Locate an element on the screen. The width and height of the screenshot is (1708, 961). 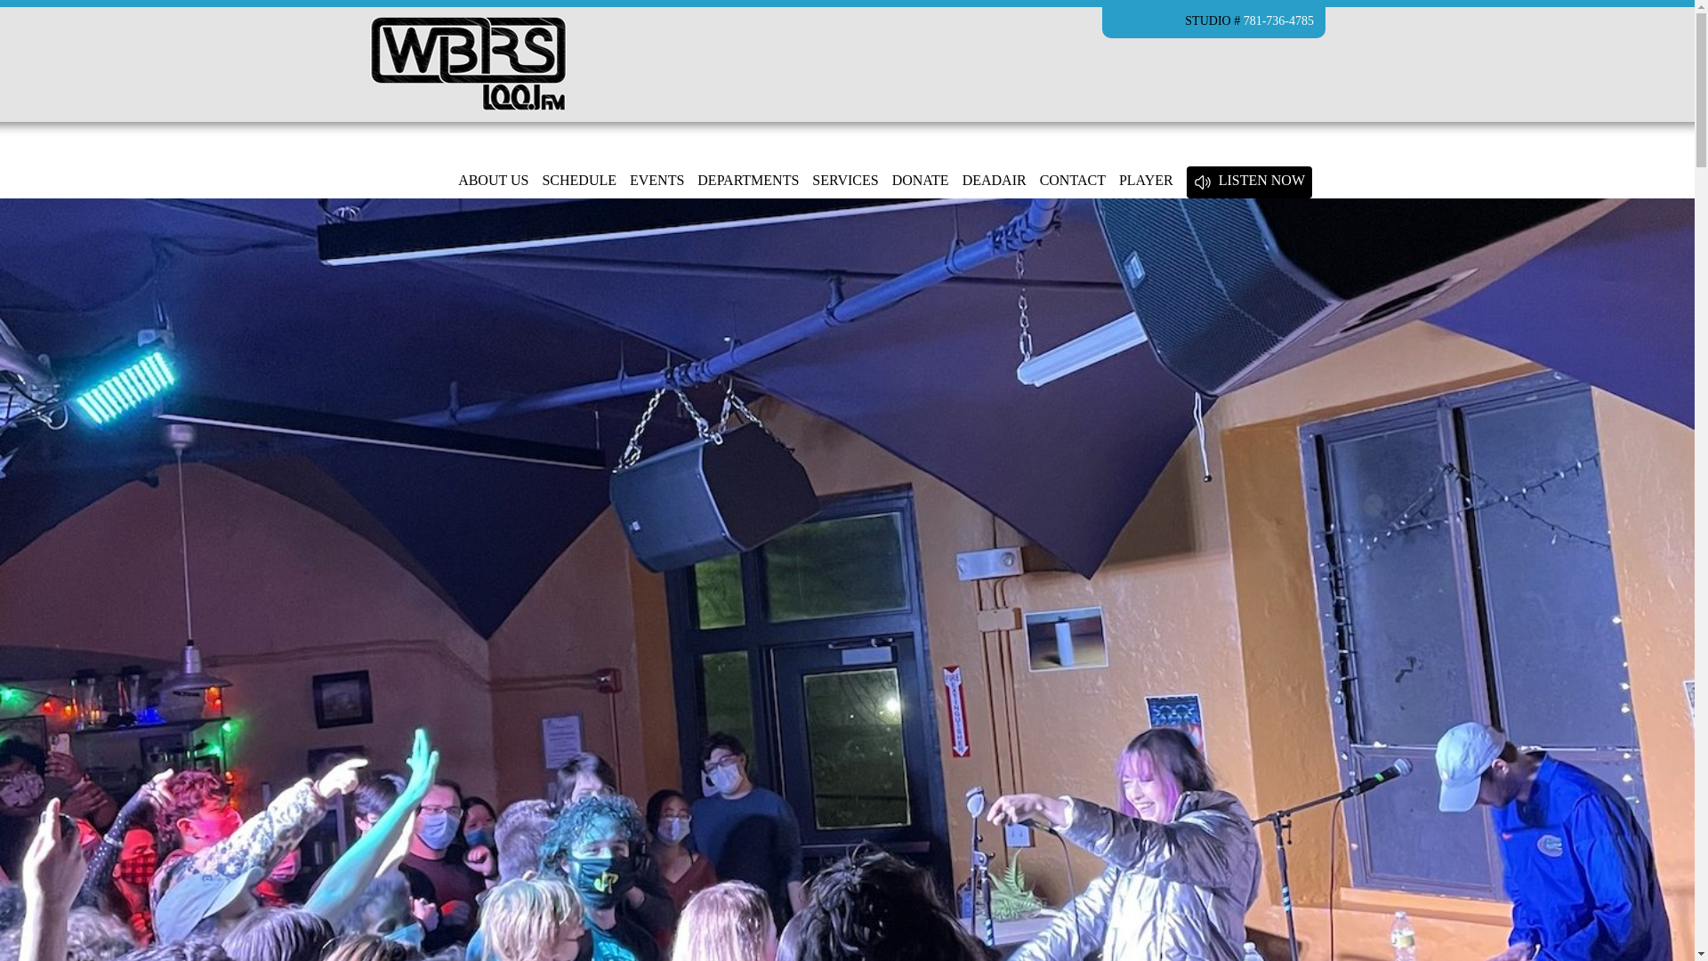
SCHEDULE is located at coordinates (578, 182).